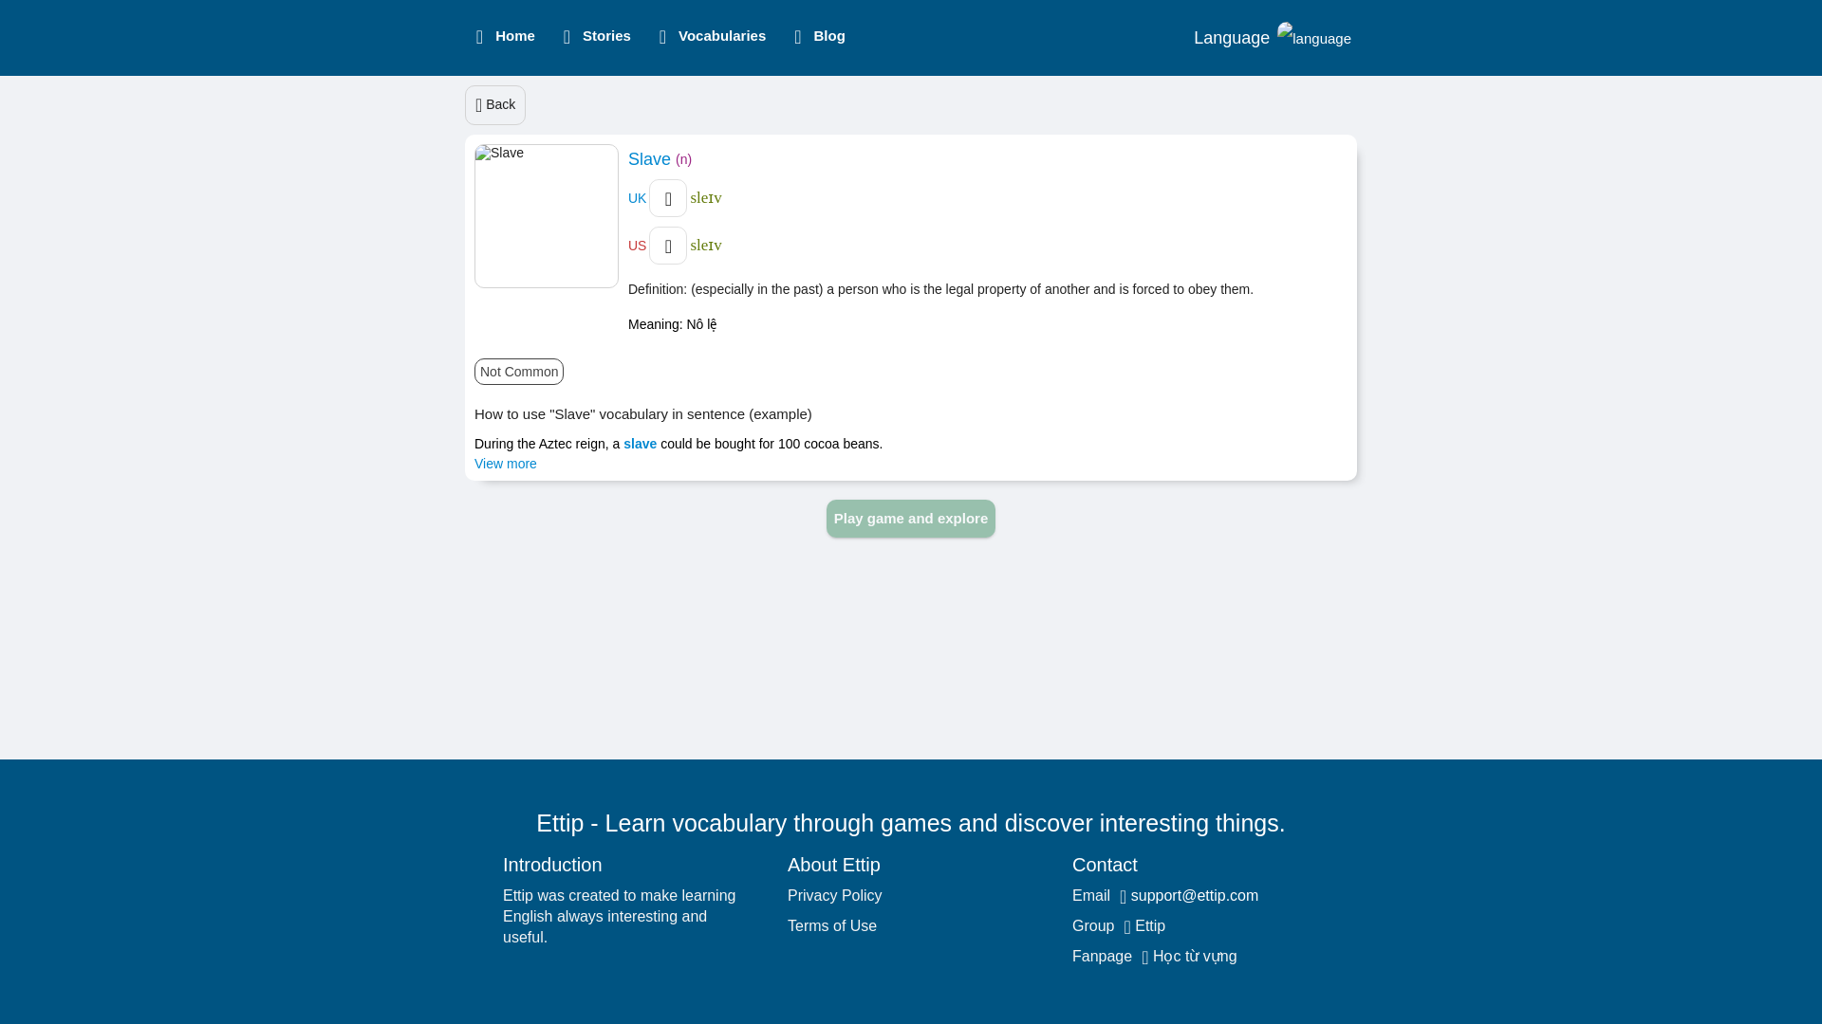 The image size is (1822, 1024). I want to click on Privacy Policy, so click(834, 895).